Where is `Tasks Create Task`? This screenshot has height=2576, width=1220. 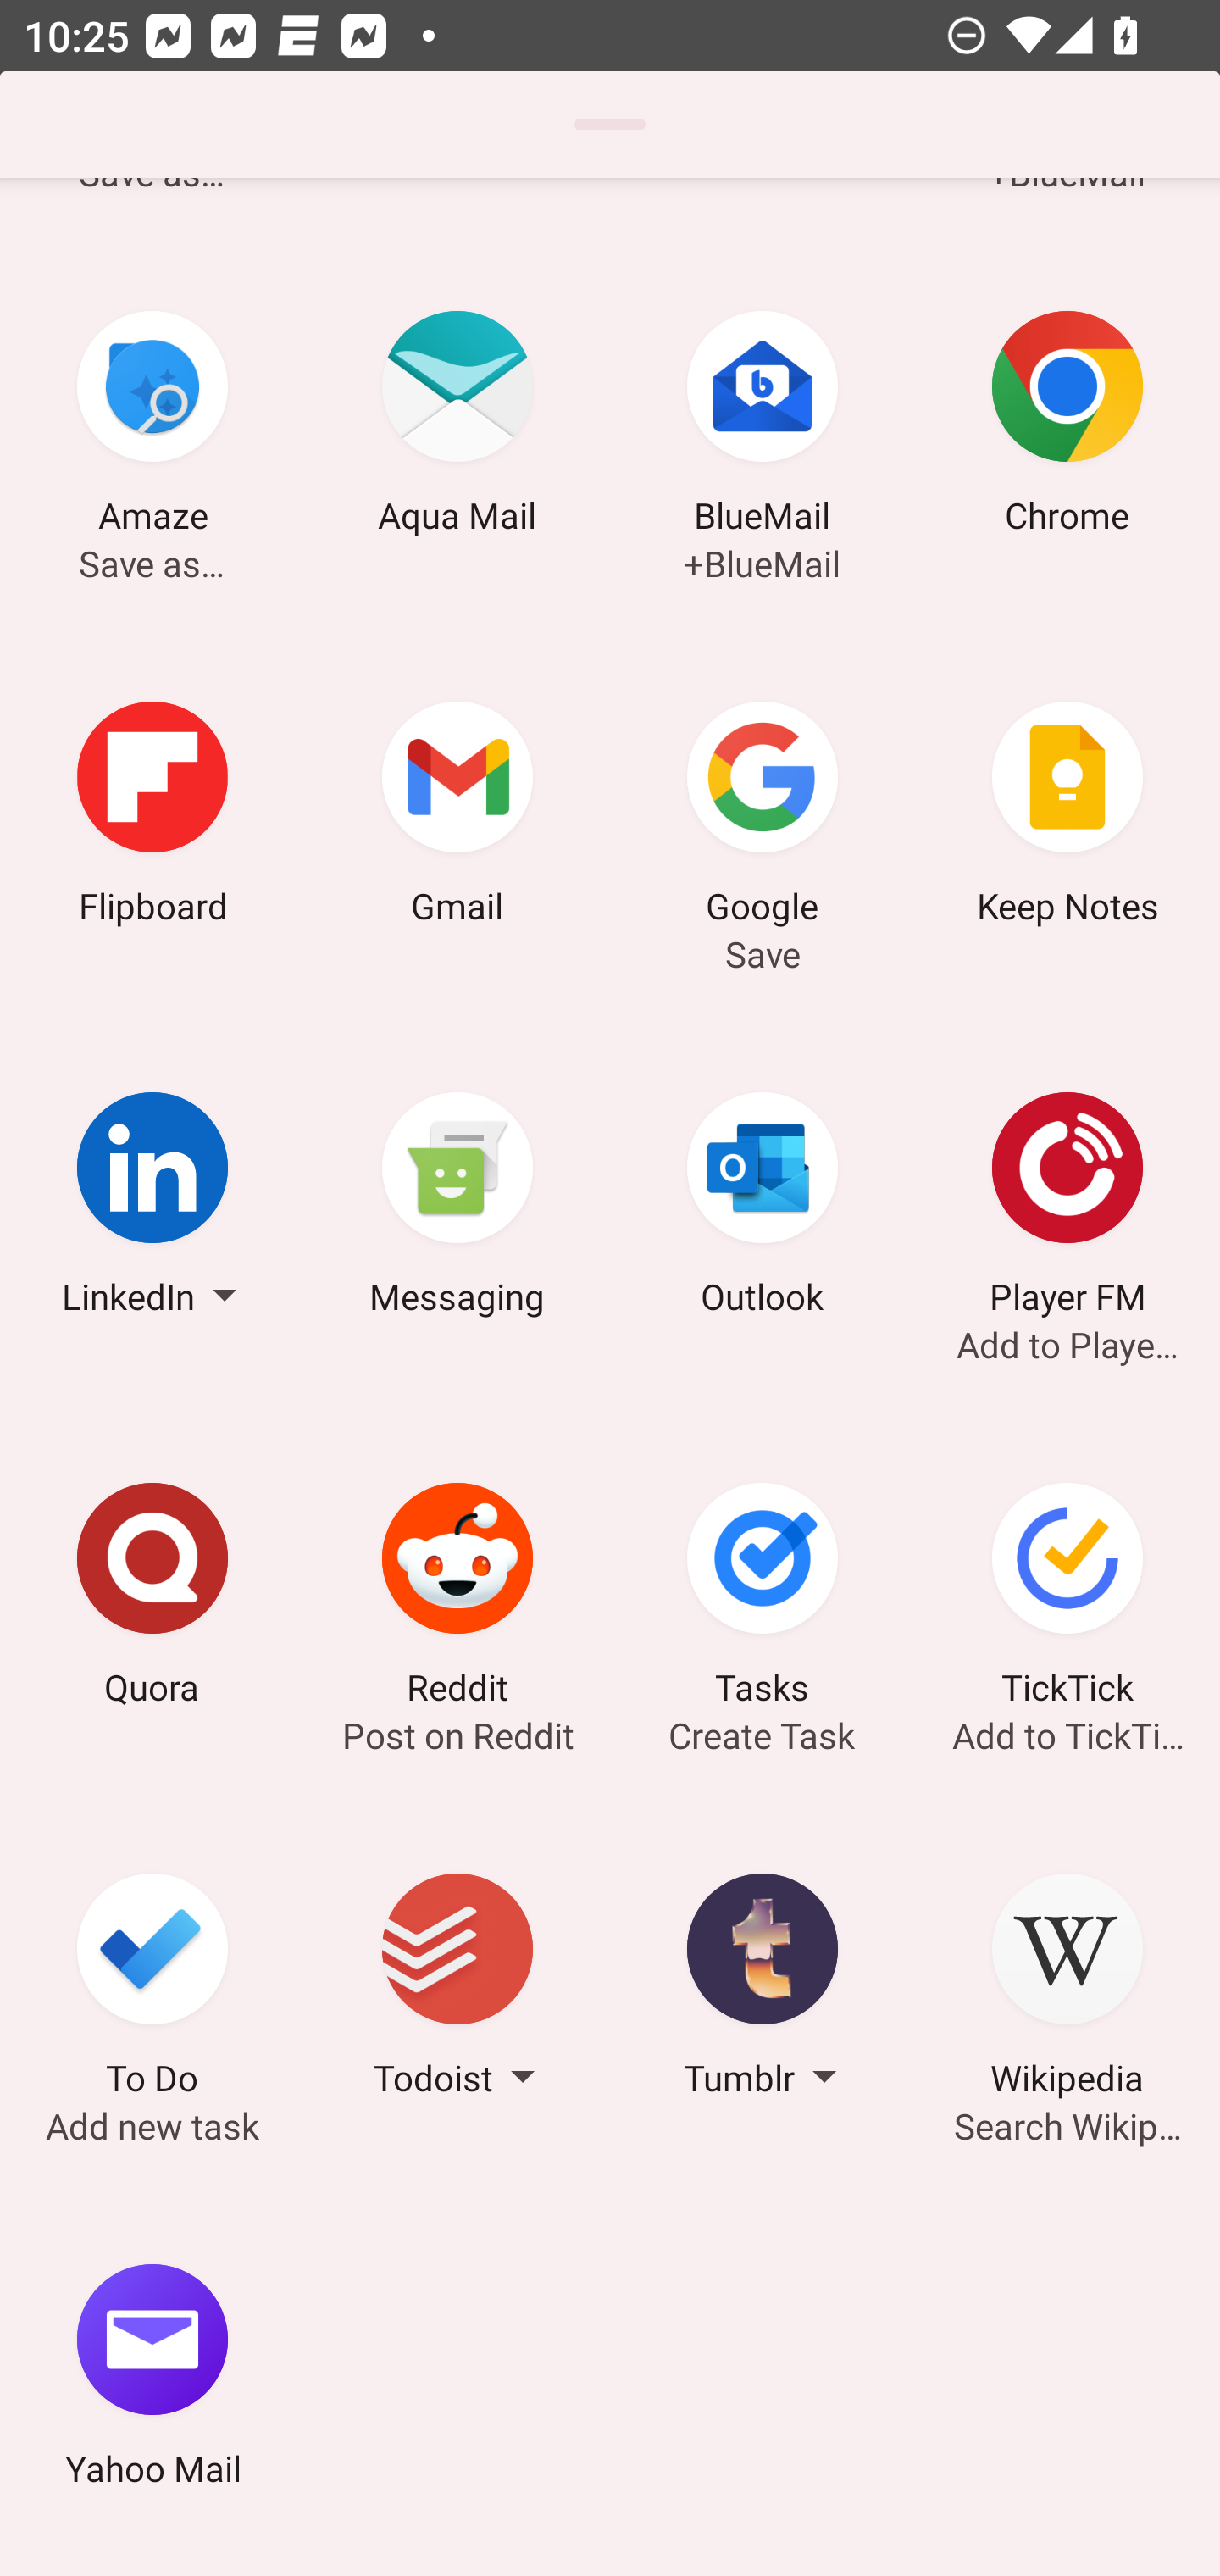 Tasks Create Task is located at coordinates (762, 1599).